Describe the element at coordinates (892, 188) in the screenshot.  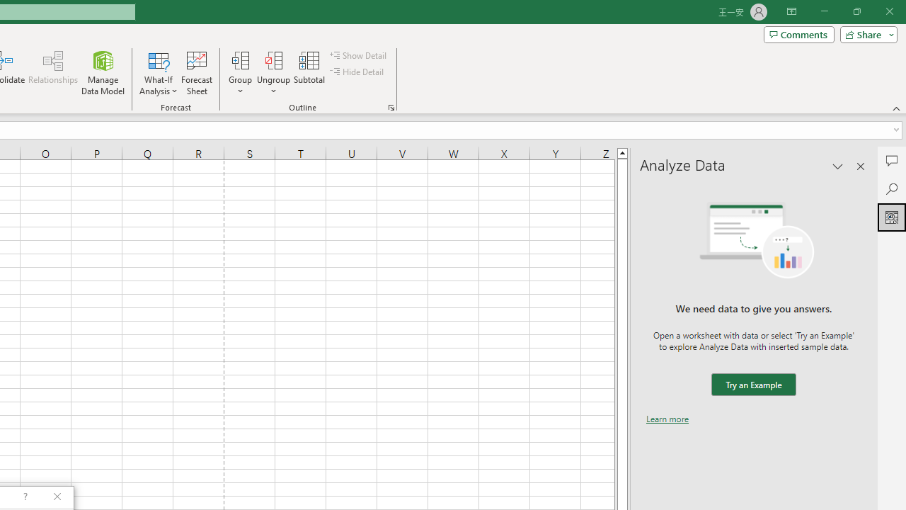
I see `Search` at that location.